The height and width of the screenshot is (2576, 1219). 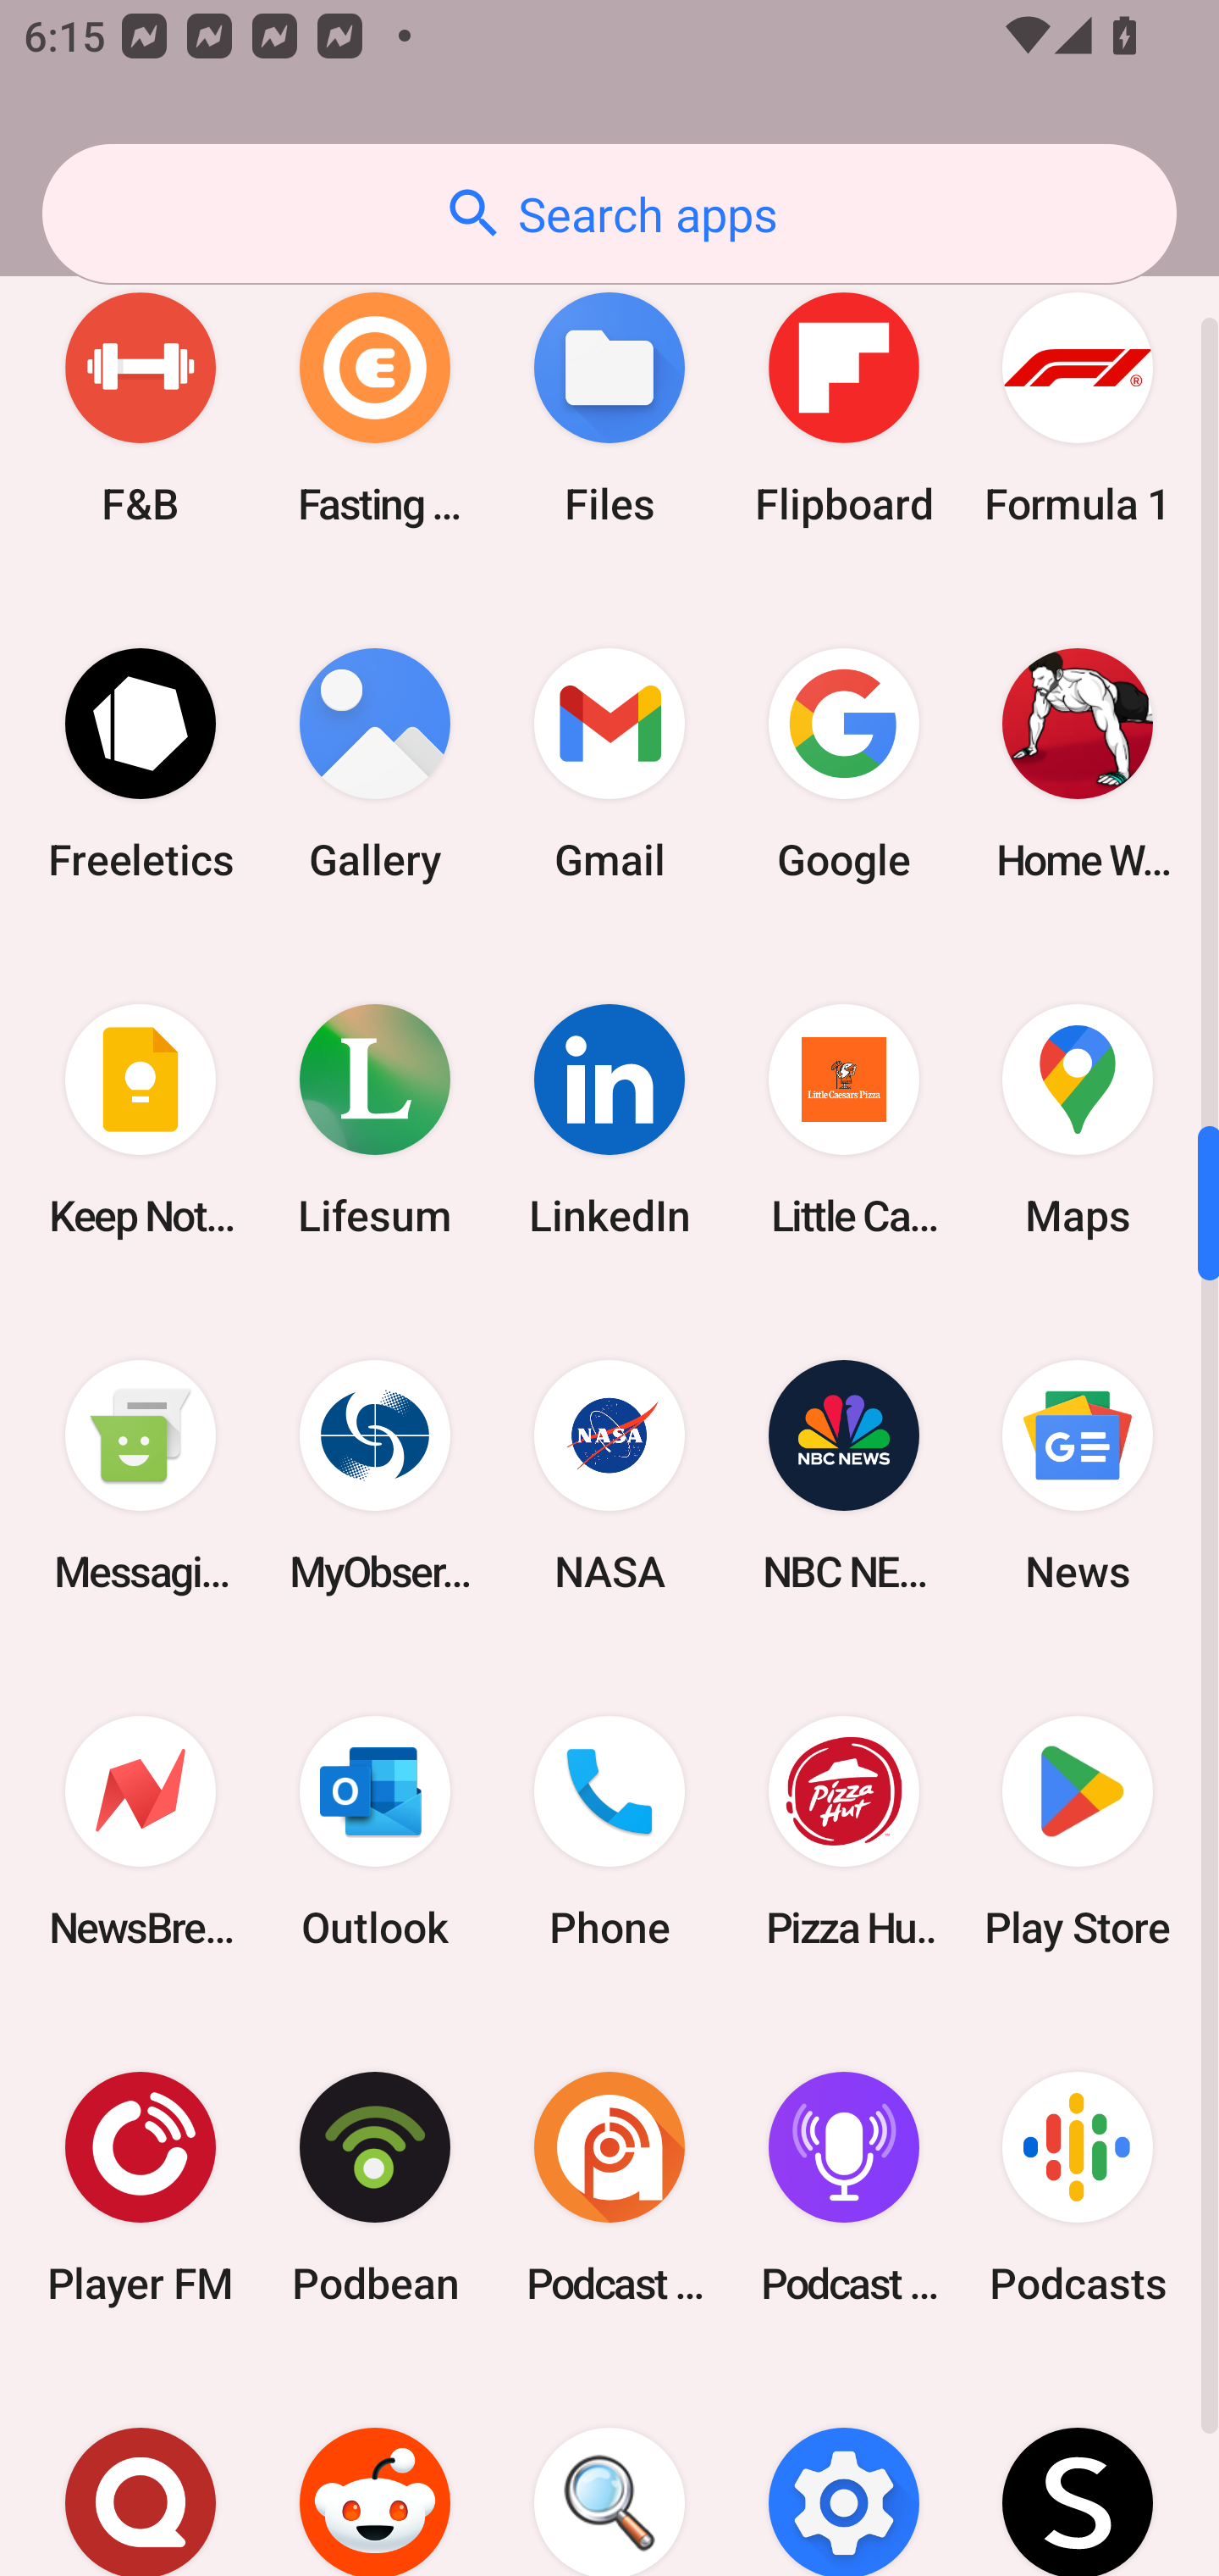 What do you see at coordinates (843, 2470) in the screenshot?
I see `Settings` at bounding box center [843, 2470].